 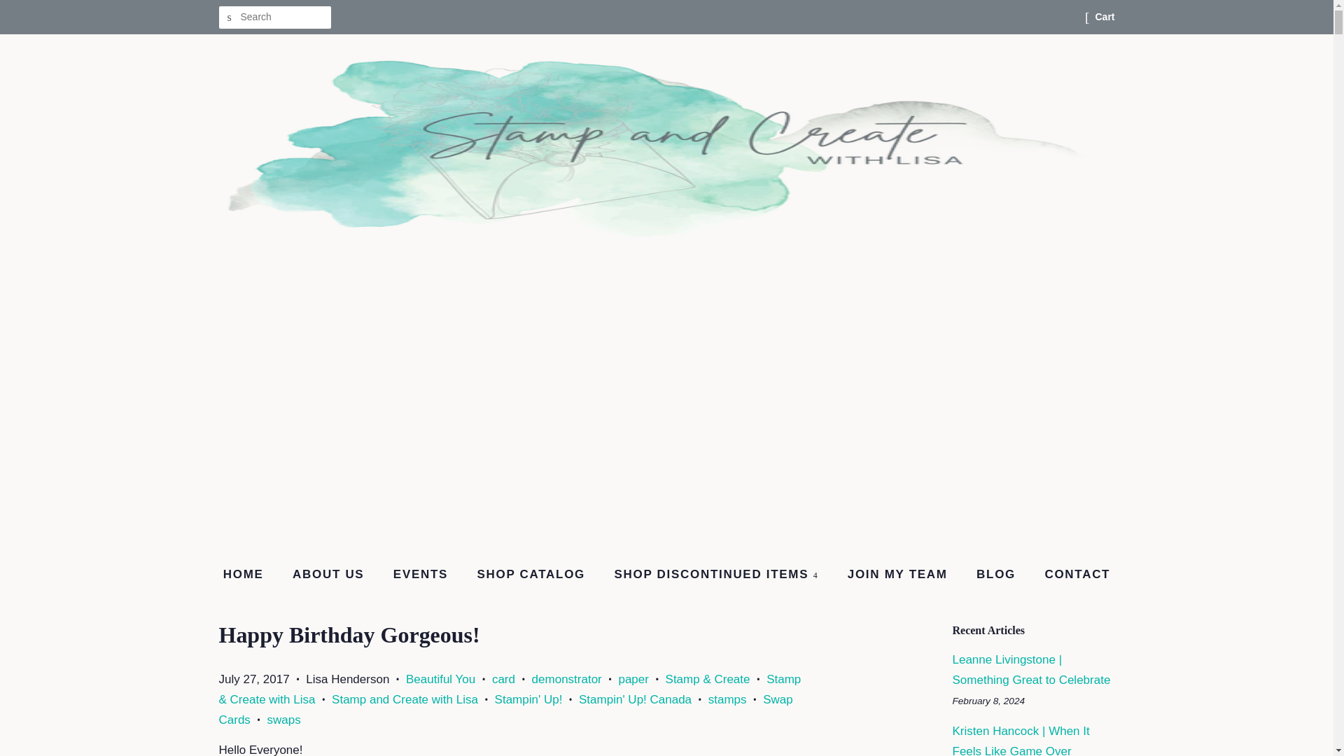 I want to click on card, so click(x=503, y=679).